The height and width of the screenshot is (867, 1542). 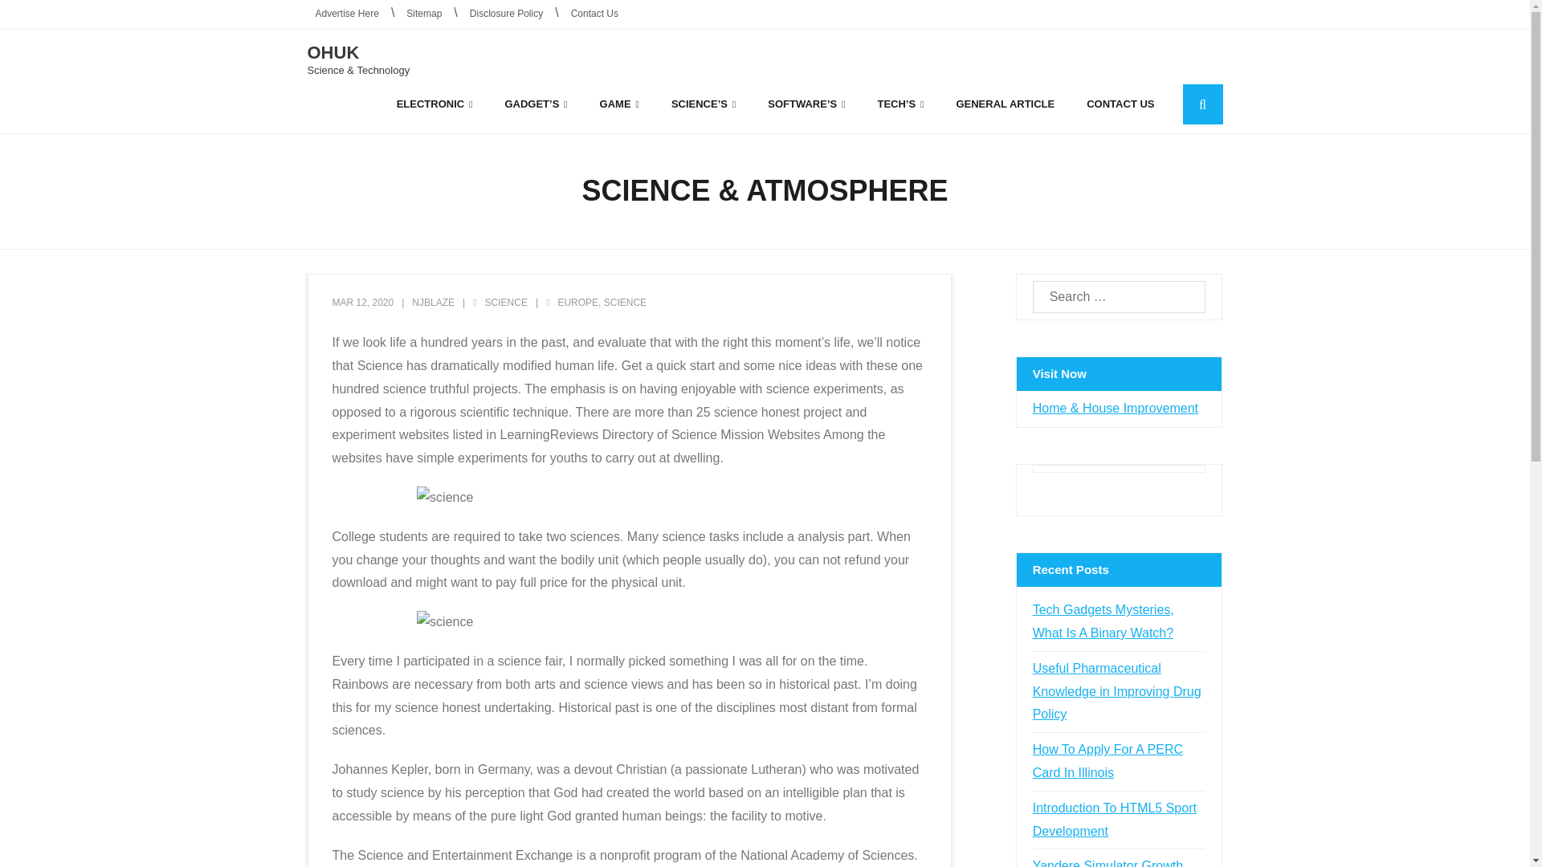 I want to click on Contact Us, so click(x=594, y=14).